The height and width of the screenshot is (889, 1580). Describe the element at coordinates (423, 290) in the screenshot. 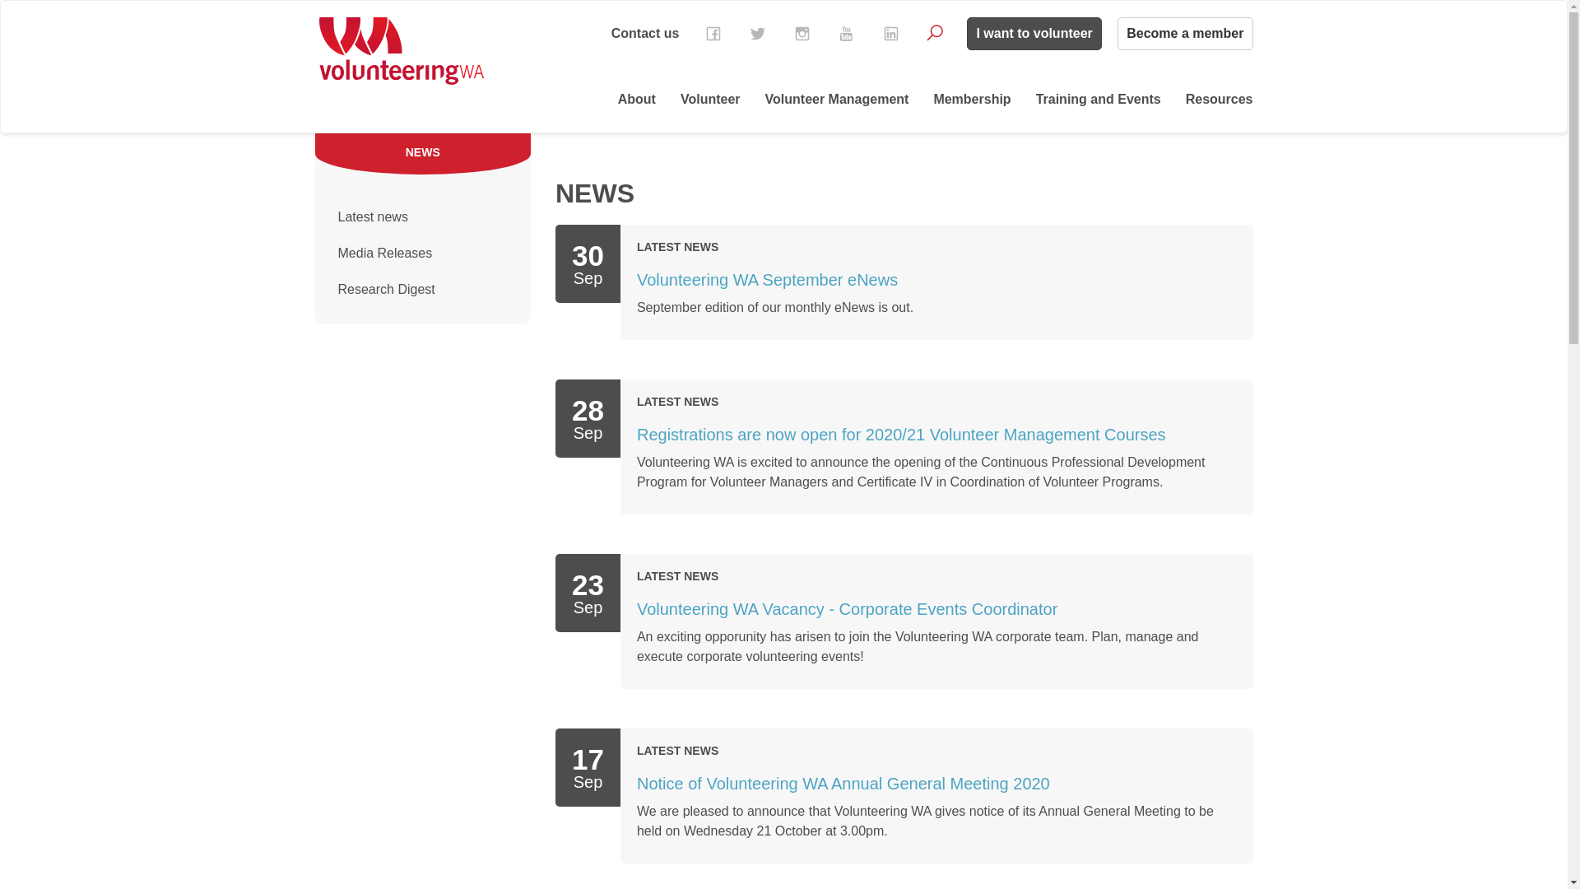

I see `Research Digest` at that location.